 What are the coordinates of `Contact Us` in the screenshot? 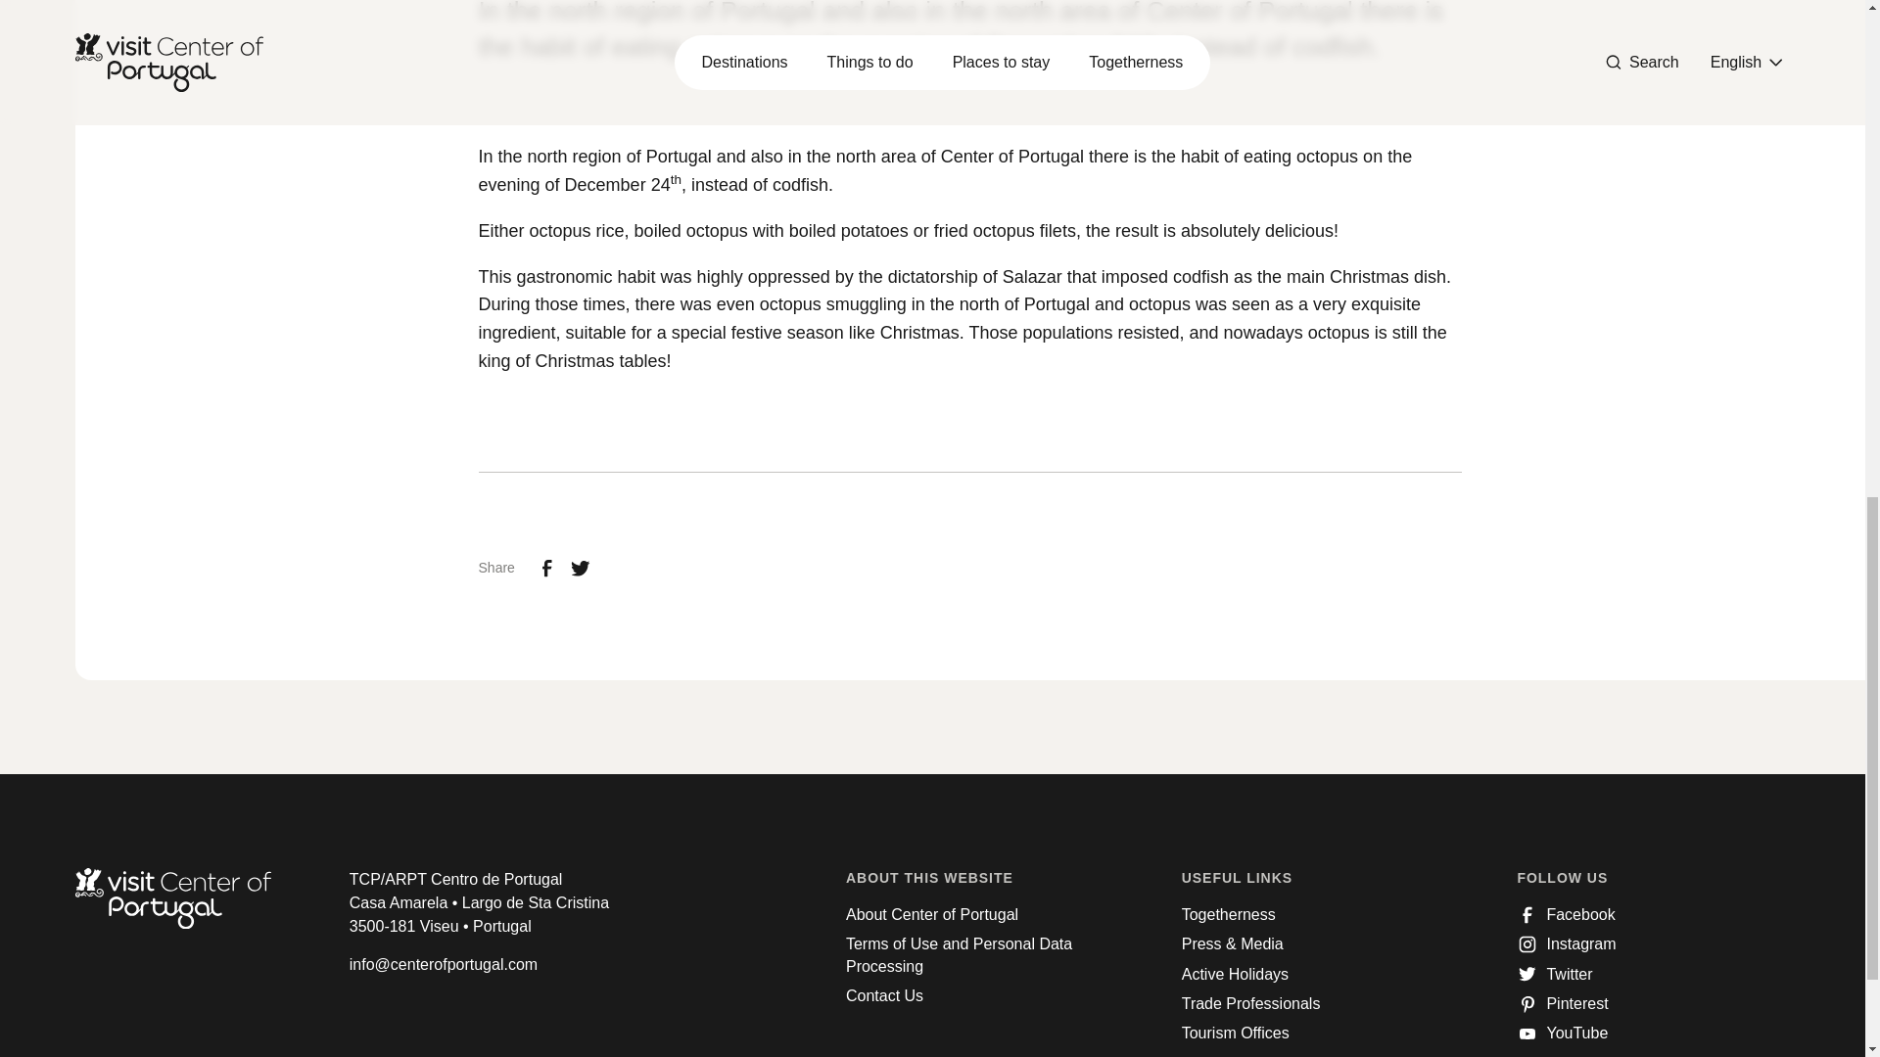 It's located at (884, 996).